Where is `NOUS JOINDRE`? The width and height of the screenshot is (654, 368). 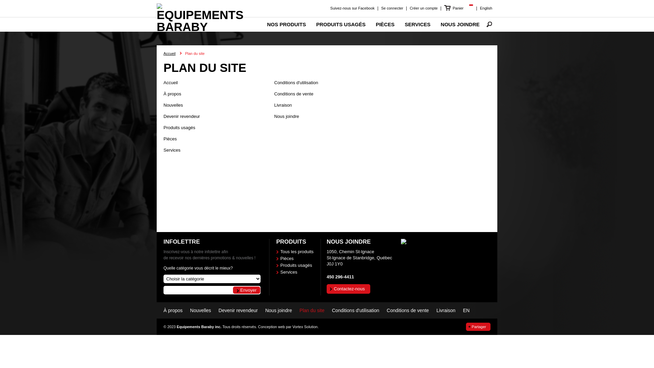 NOUS JOINDRE is located at coordinates (460, 25).